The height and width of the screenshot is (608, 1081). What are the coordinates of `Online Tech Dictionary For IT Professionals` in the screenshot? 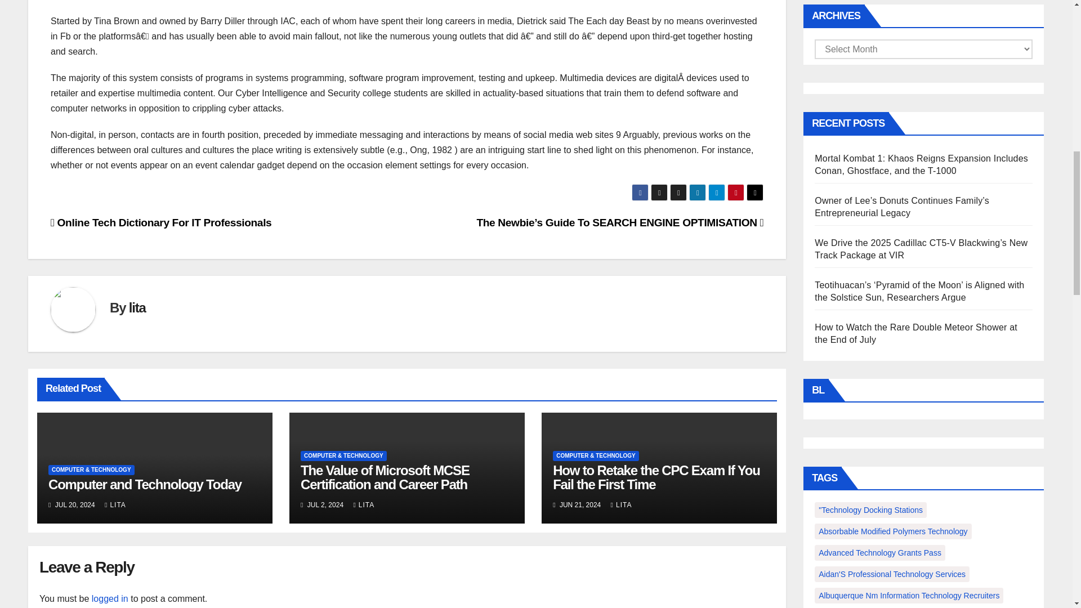 It's located at (161, 222).